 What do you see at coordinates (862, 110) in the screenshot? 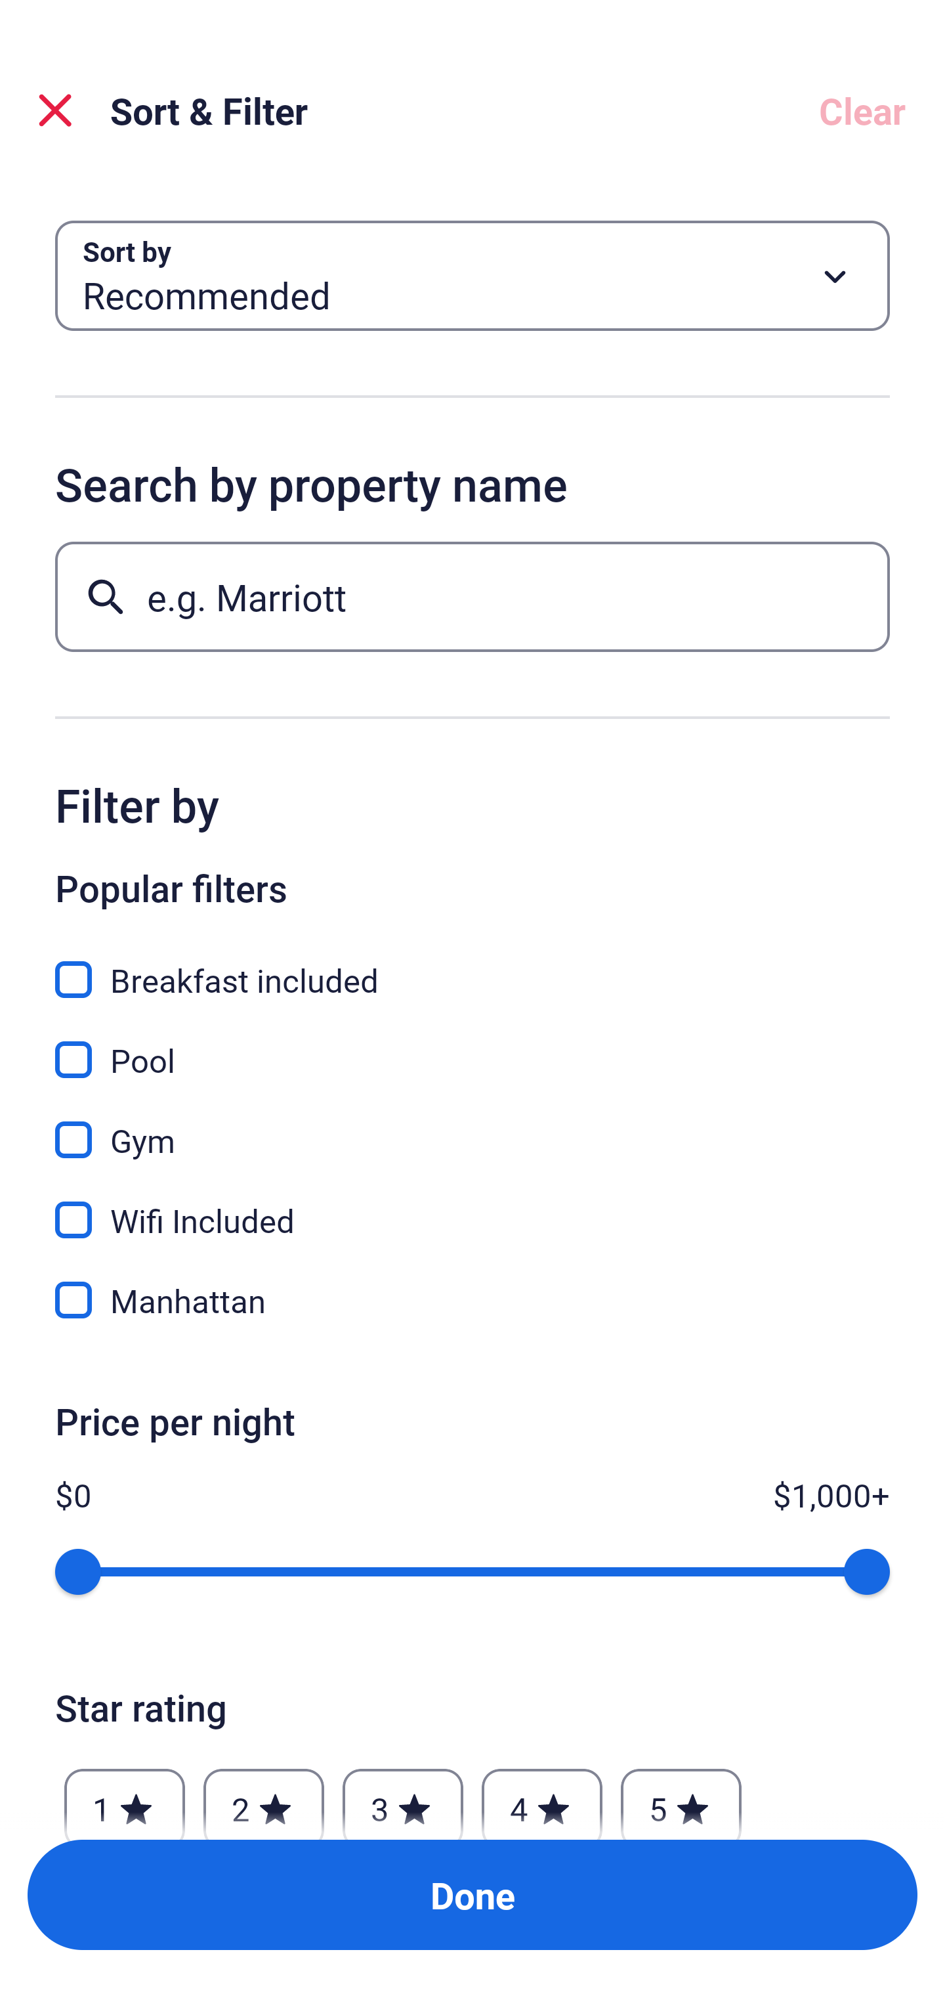
I see `Clear` at bounding box center [862, 110].